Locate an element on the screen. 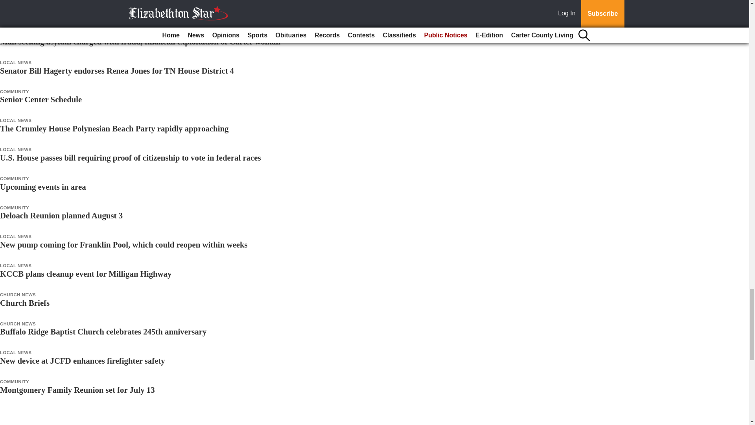  Senior Center Schedule is located at coordinates (41, 99).